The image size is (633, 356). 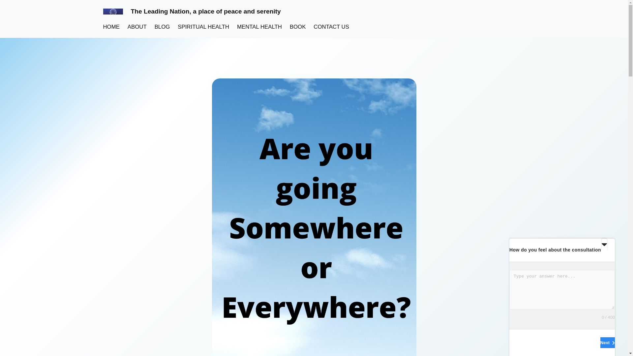 What do you see at coordinates (331, 27) in the screenshot?
I see `CONTACT US` at bounding box center [331, 27].